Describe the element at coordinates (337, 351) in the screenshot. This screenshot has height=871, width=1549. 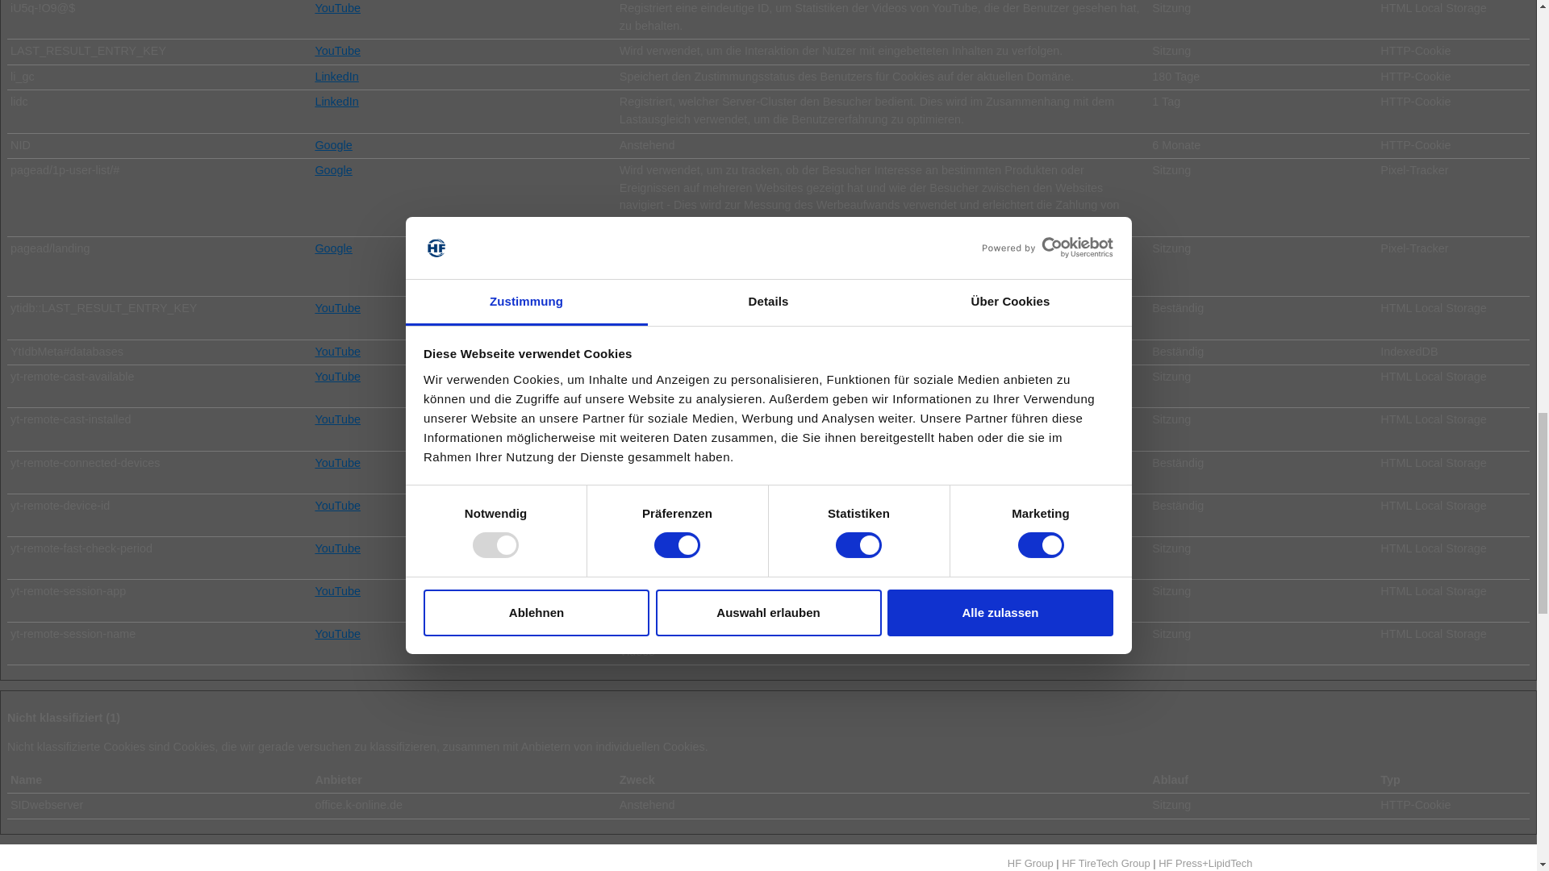
I see `YouTube` at that location.